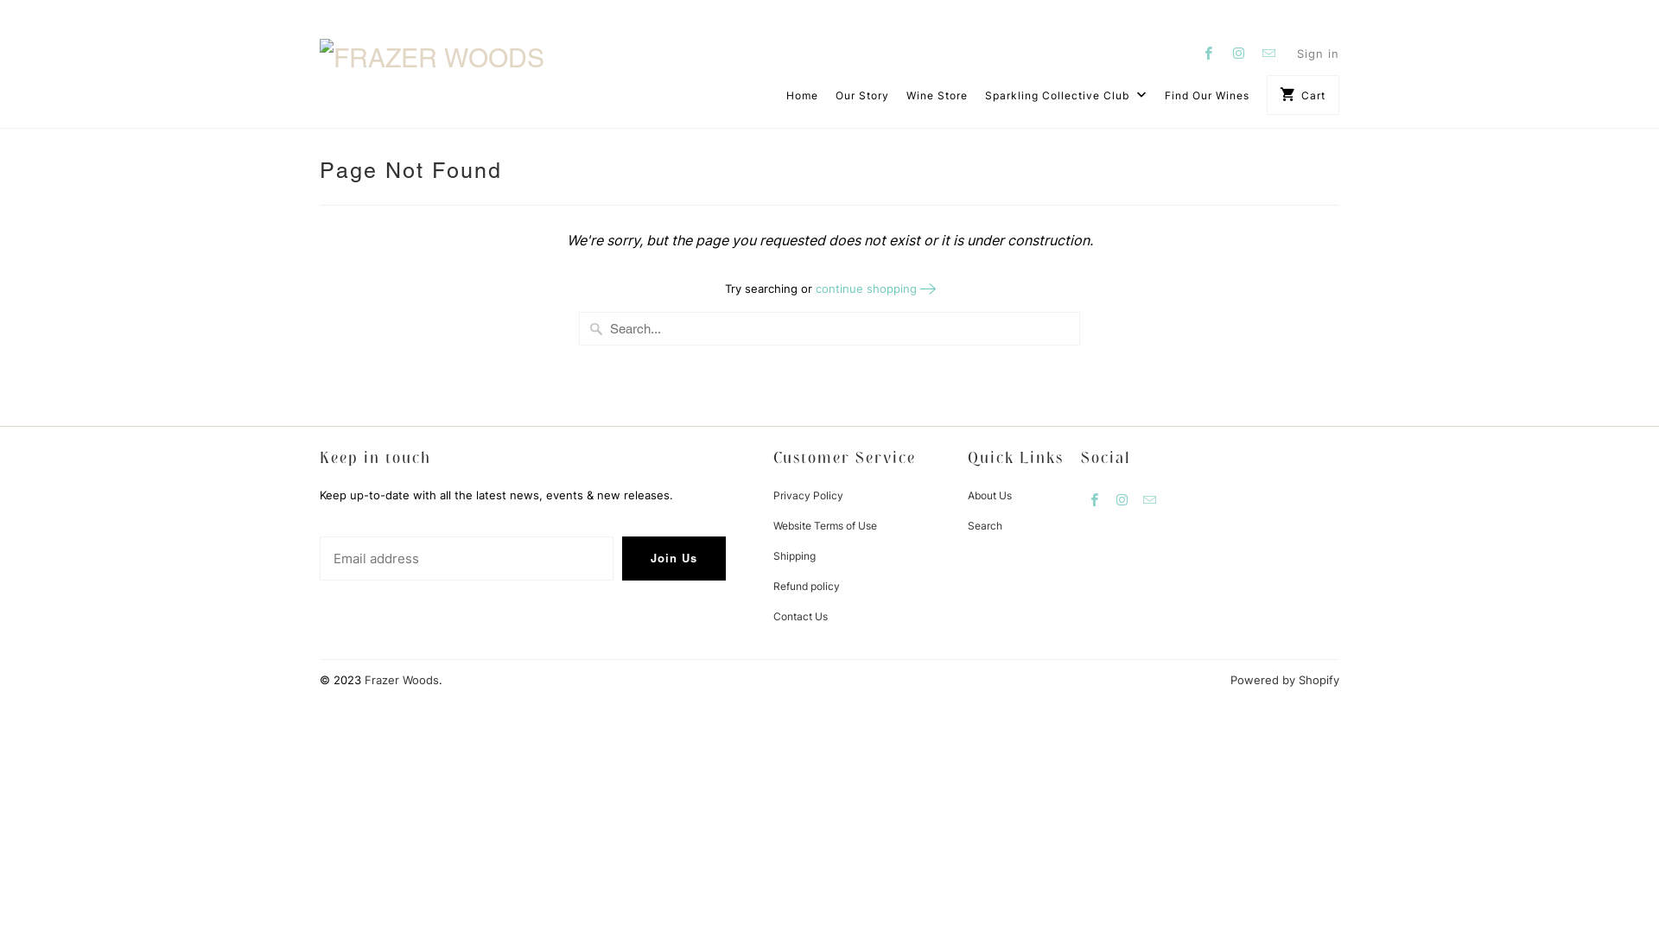 The height and width of the screenshot is (933, 1659). What do you see at coordinates (1122, 499) in the screenshot?
I see `Frazer Woods on Instagram` at bounding box center [1122, 499].